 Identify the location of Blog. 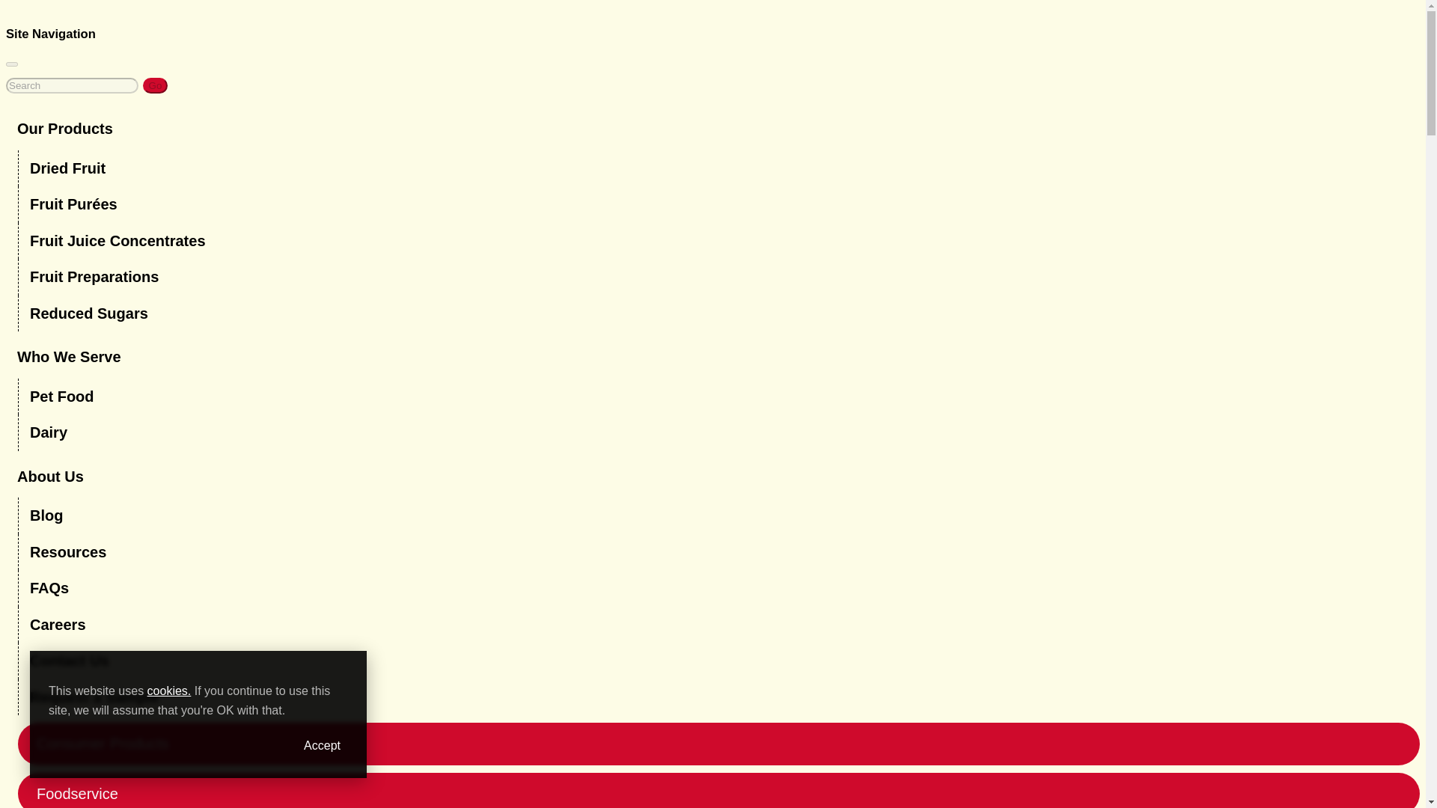
(727, 515).